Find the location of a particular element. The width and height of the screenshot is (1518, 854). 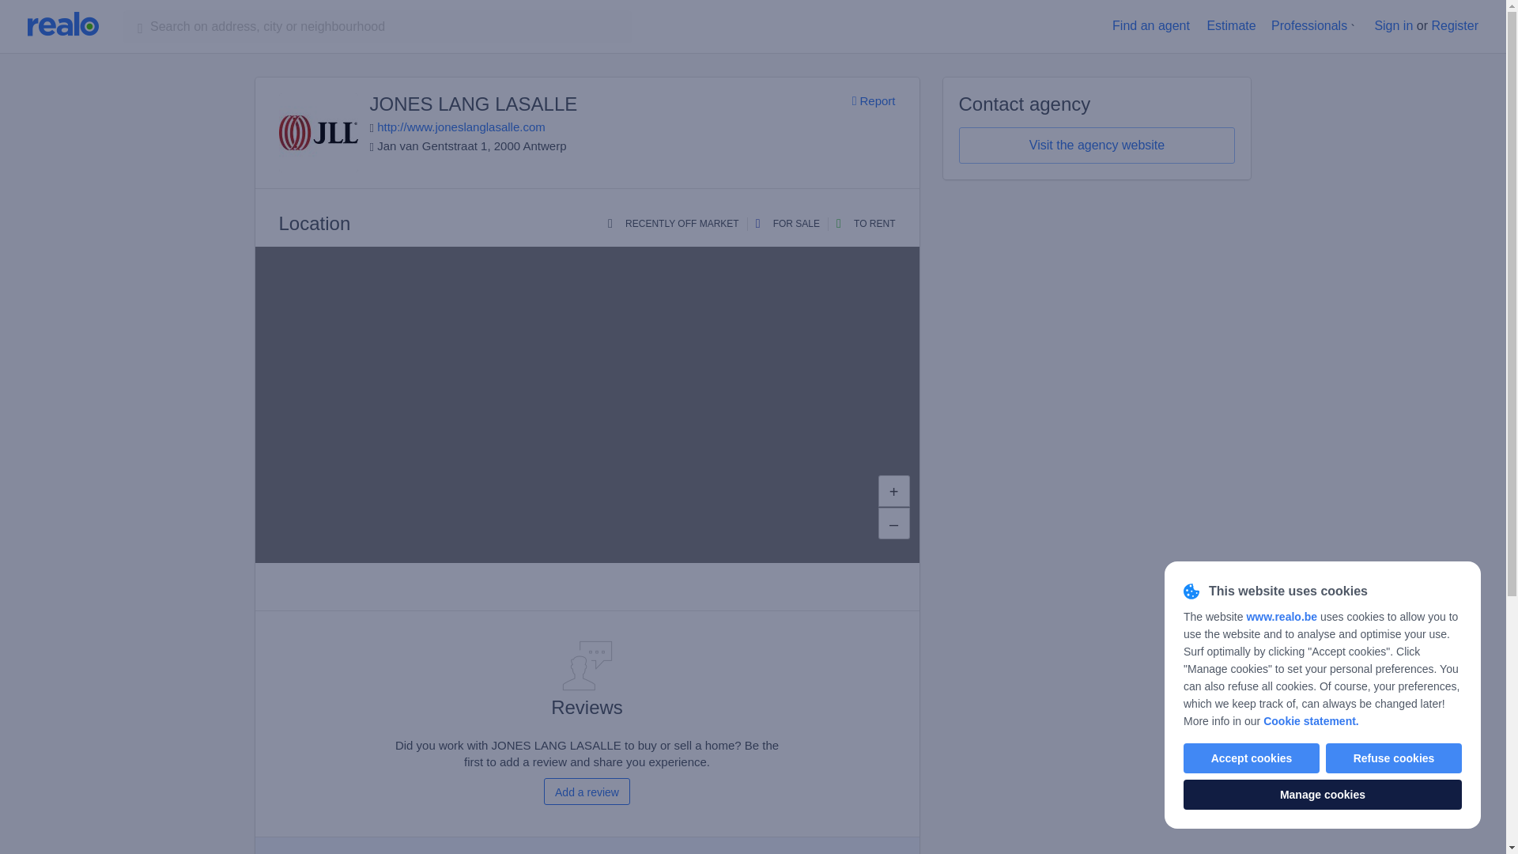

Professionals is located at coordinates (1309, 25).